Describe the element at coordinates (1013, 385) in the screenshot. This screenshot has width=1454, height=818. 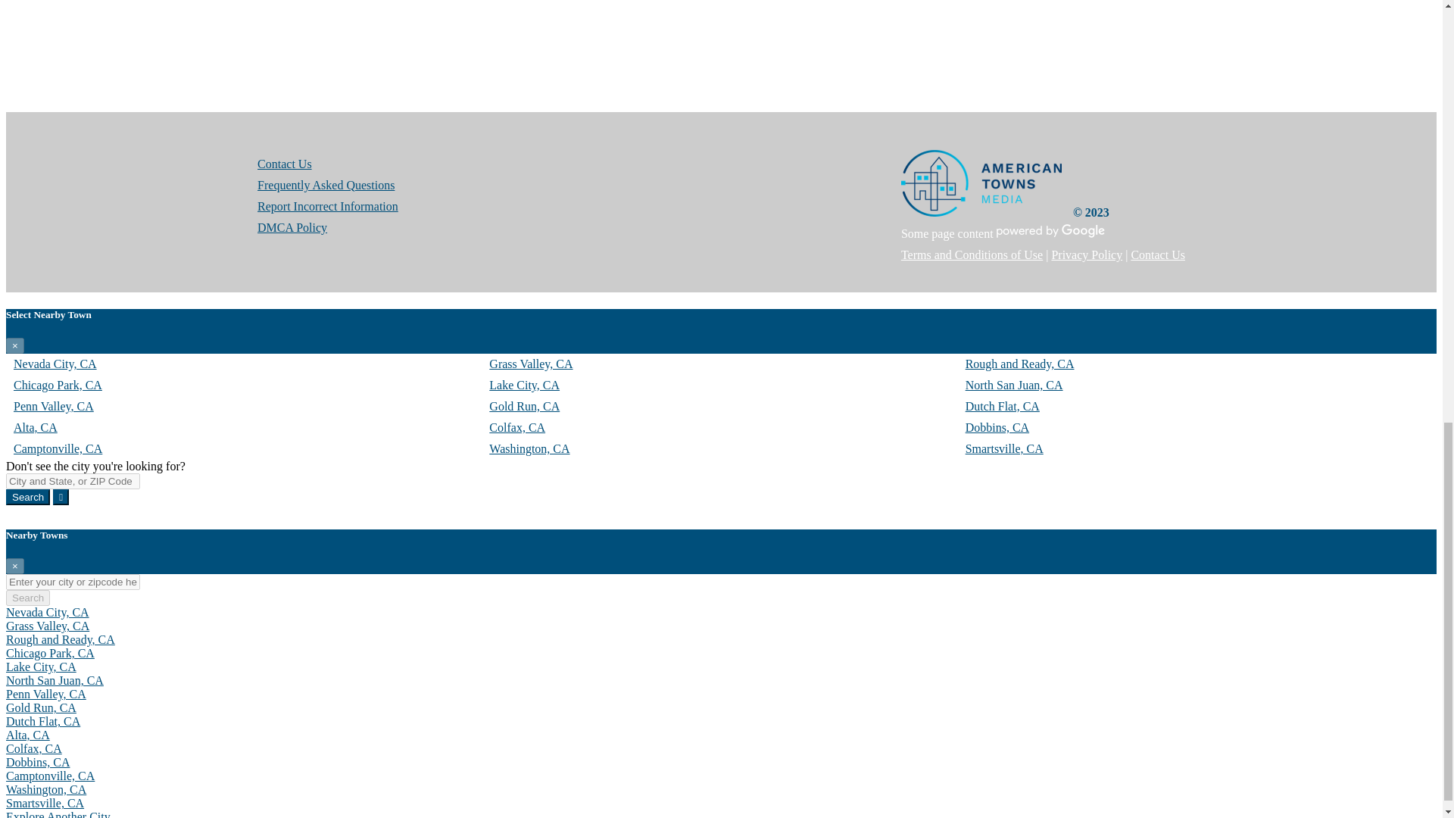
I see `North San Juan, CA` at that location.